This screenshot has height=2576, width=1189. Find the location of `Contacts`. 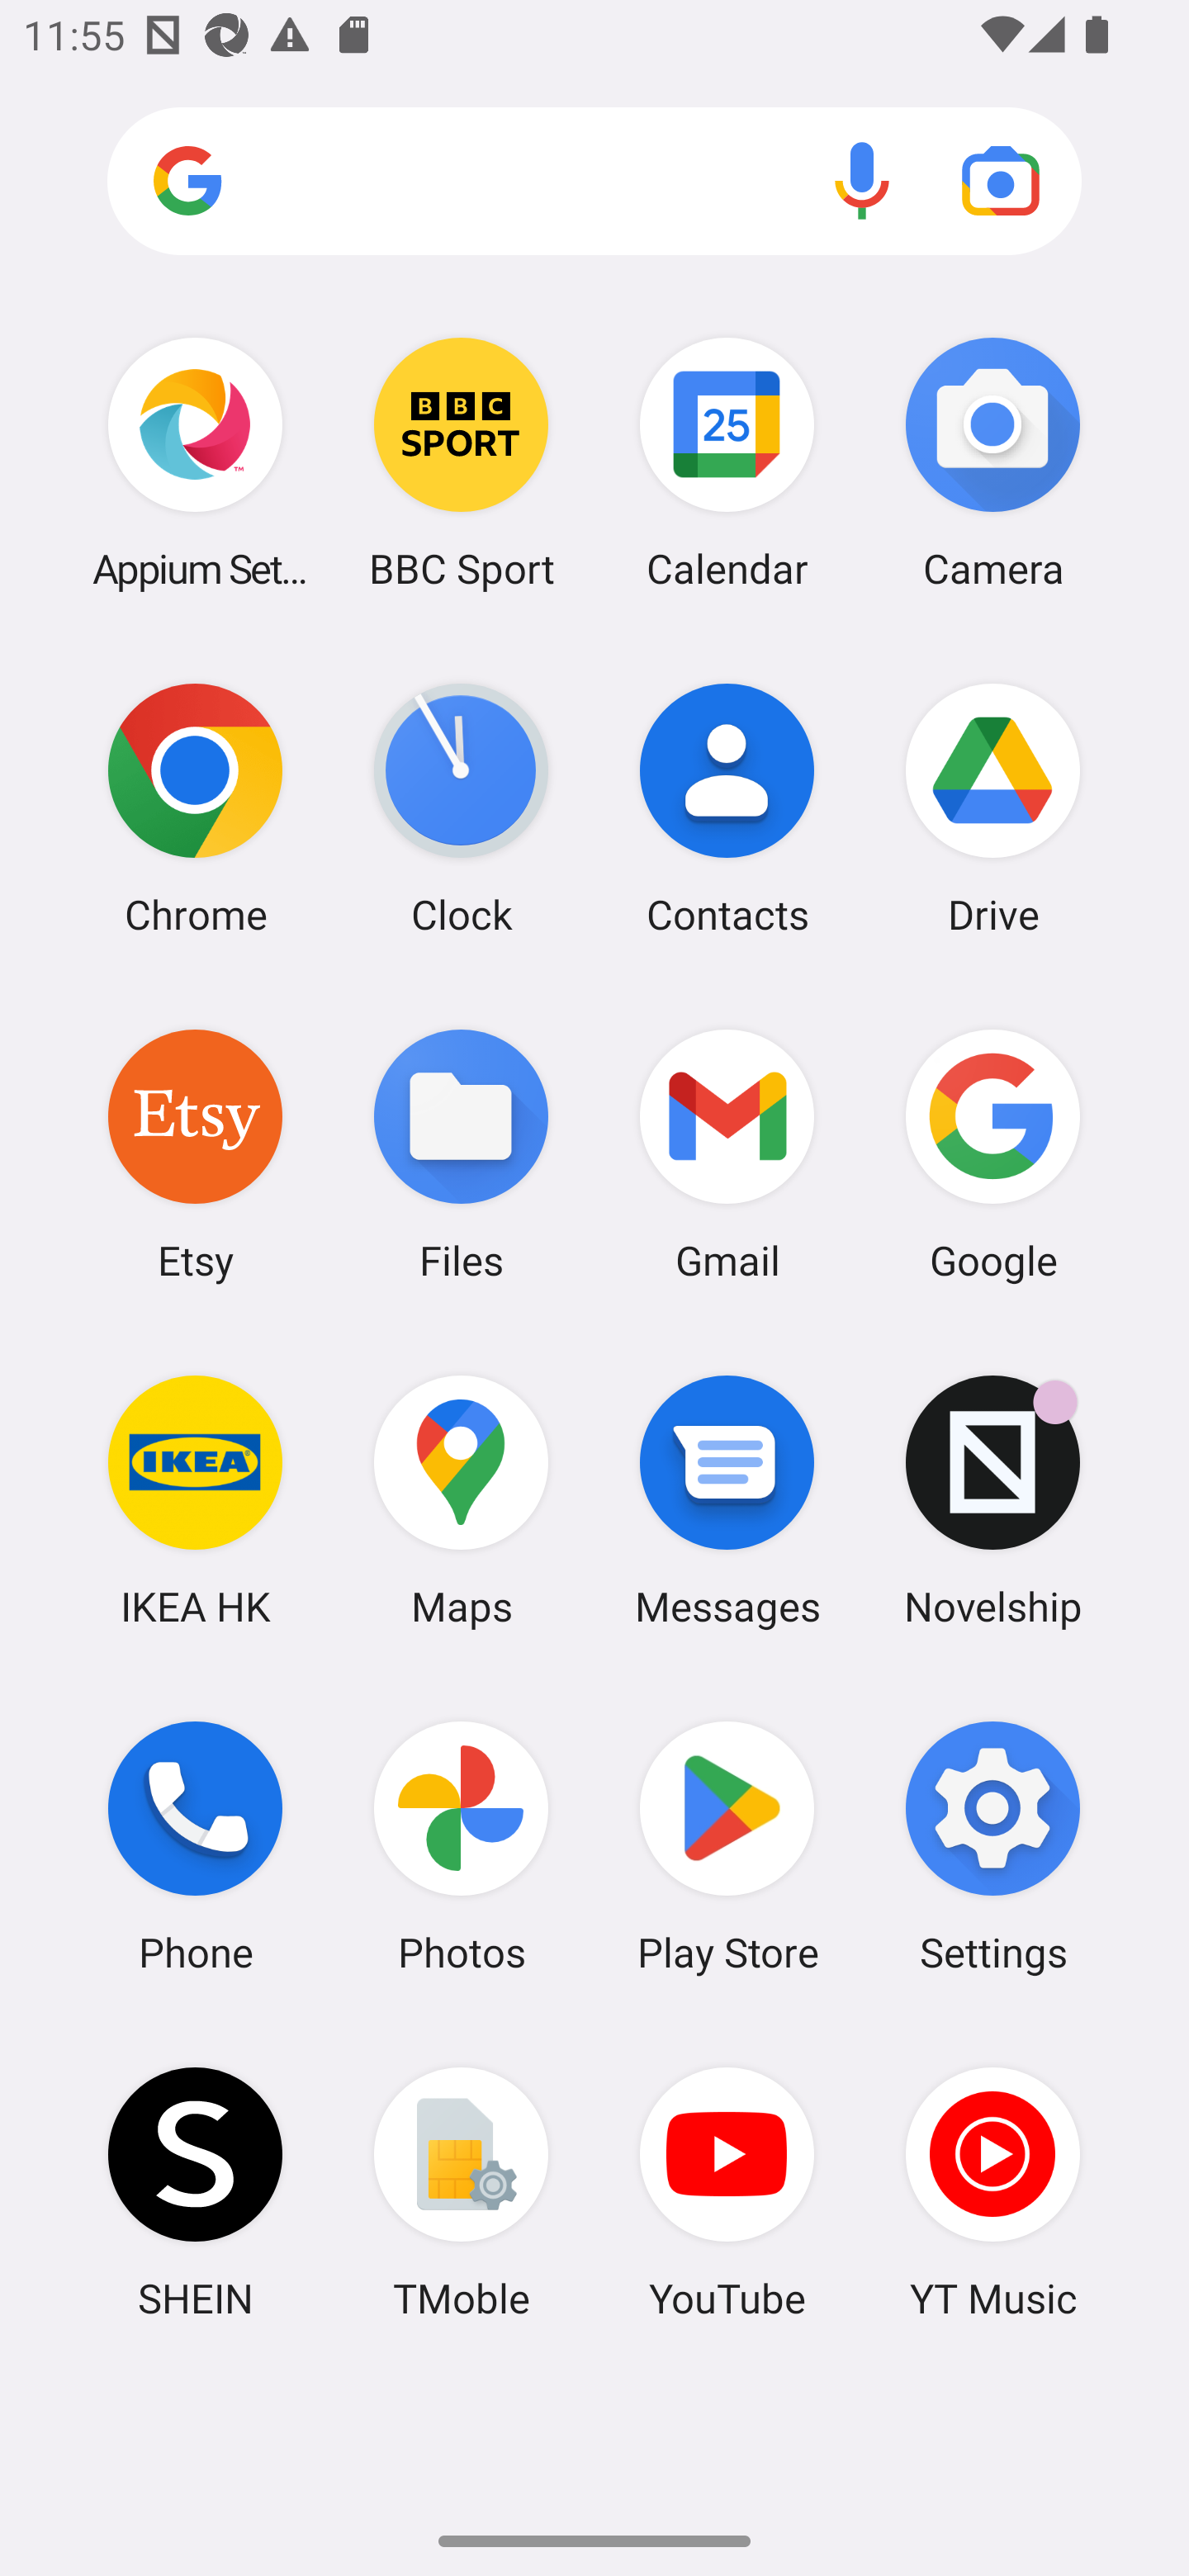

Contacts is located at coordinates (727, 808).